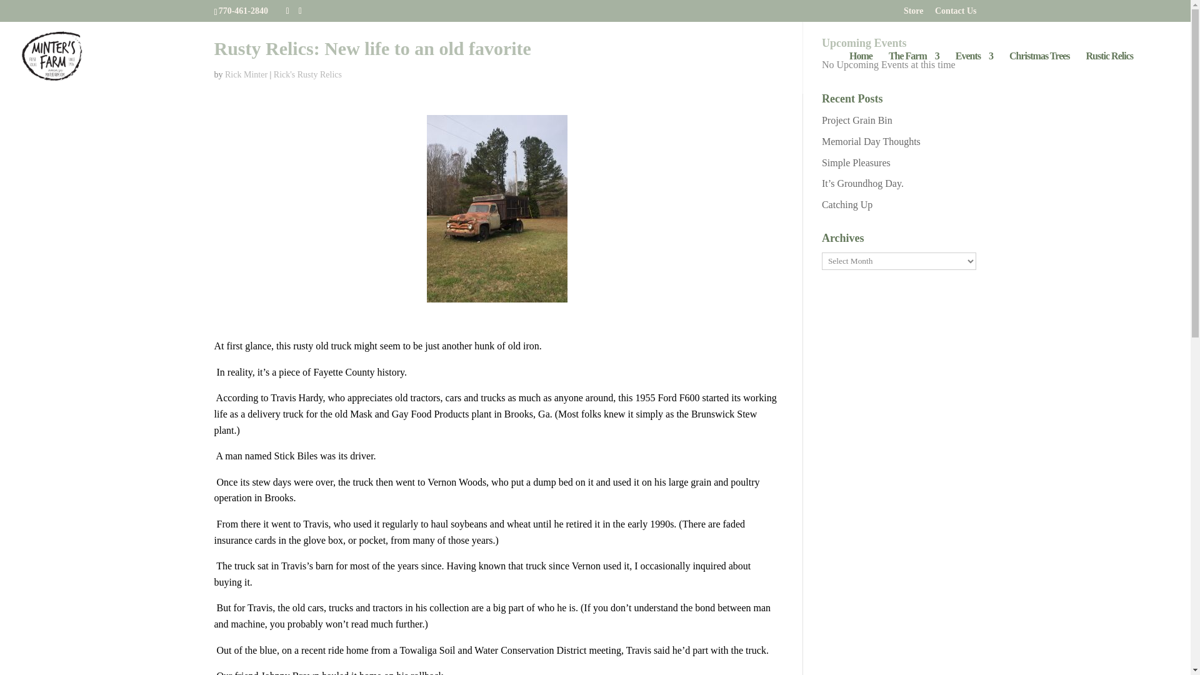  What do you see at coordinates (246, 75) in the screenshot?
I see `Posts by Rick Minter` at bounding box center [246, 75].